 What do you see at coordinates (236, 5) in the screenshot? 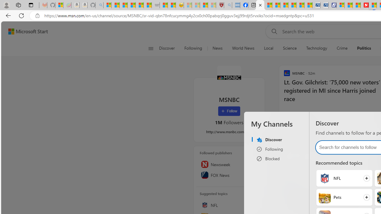
I see `NCL Adult Asthma Inhaler Choice Guideline - Sleeping` at bounding box center [236, 5].